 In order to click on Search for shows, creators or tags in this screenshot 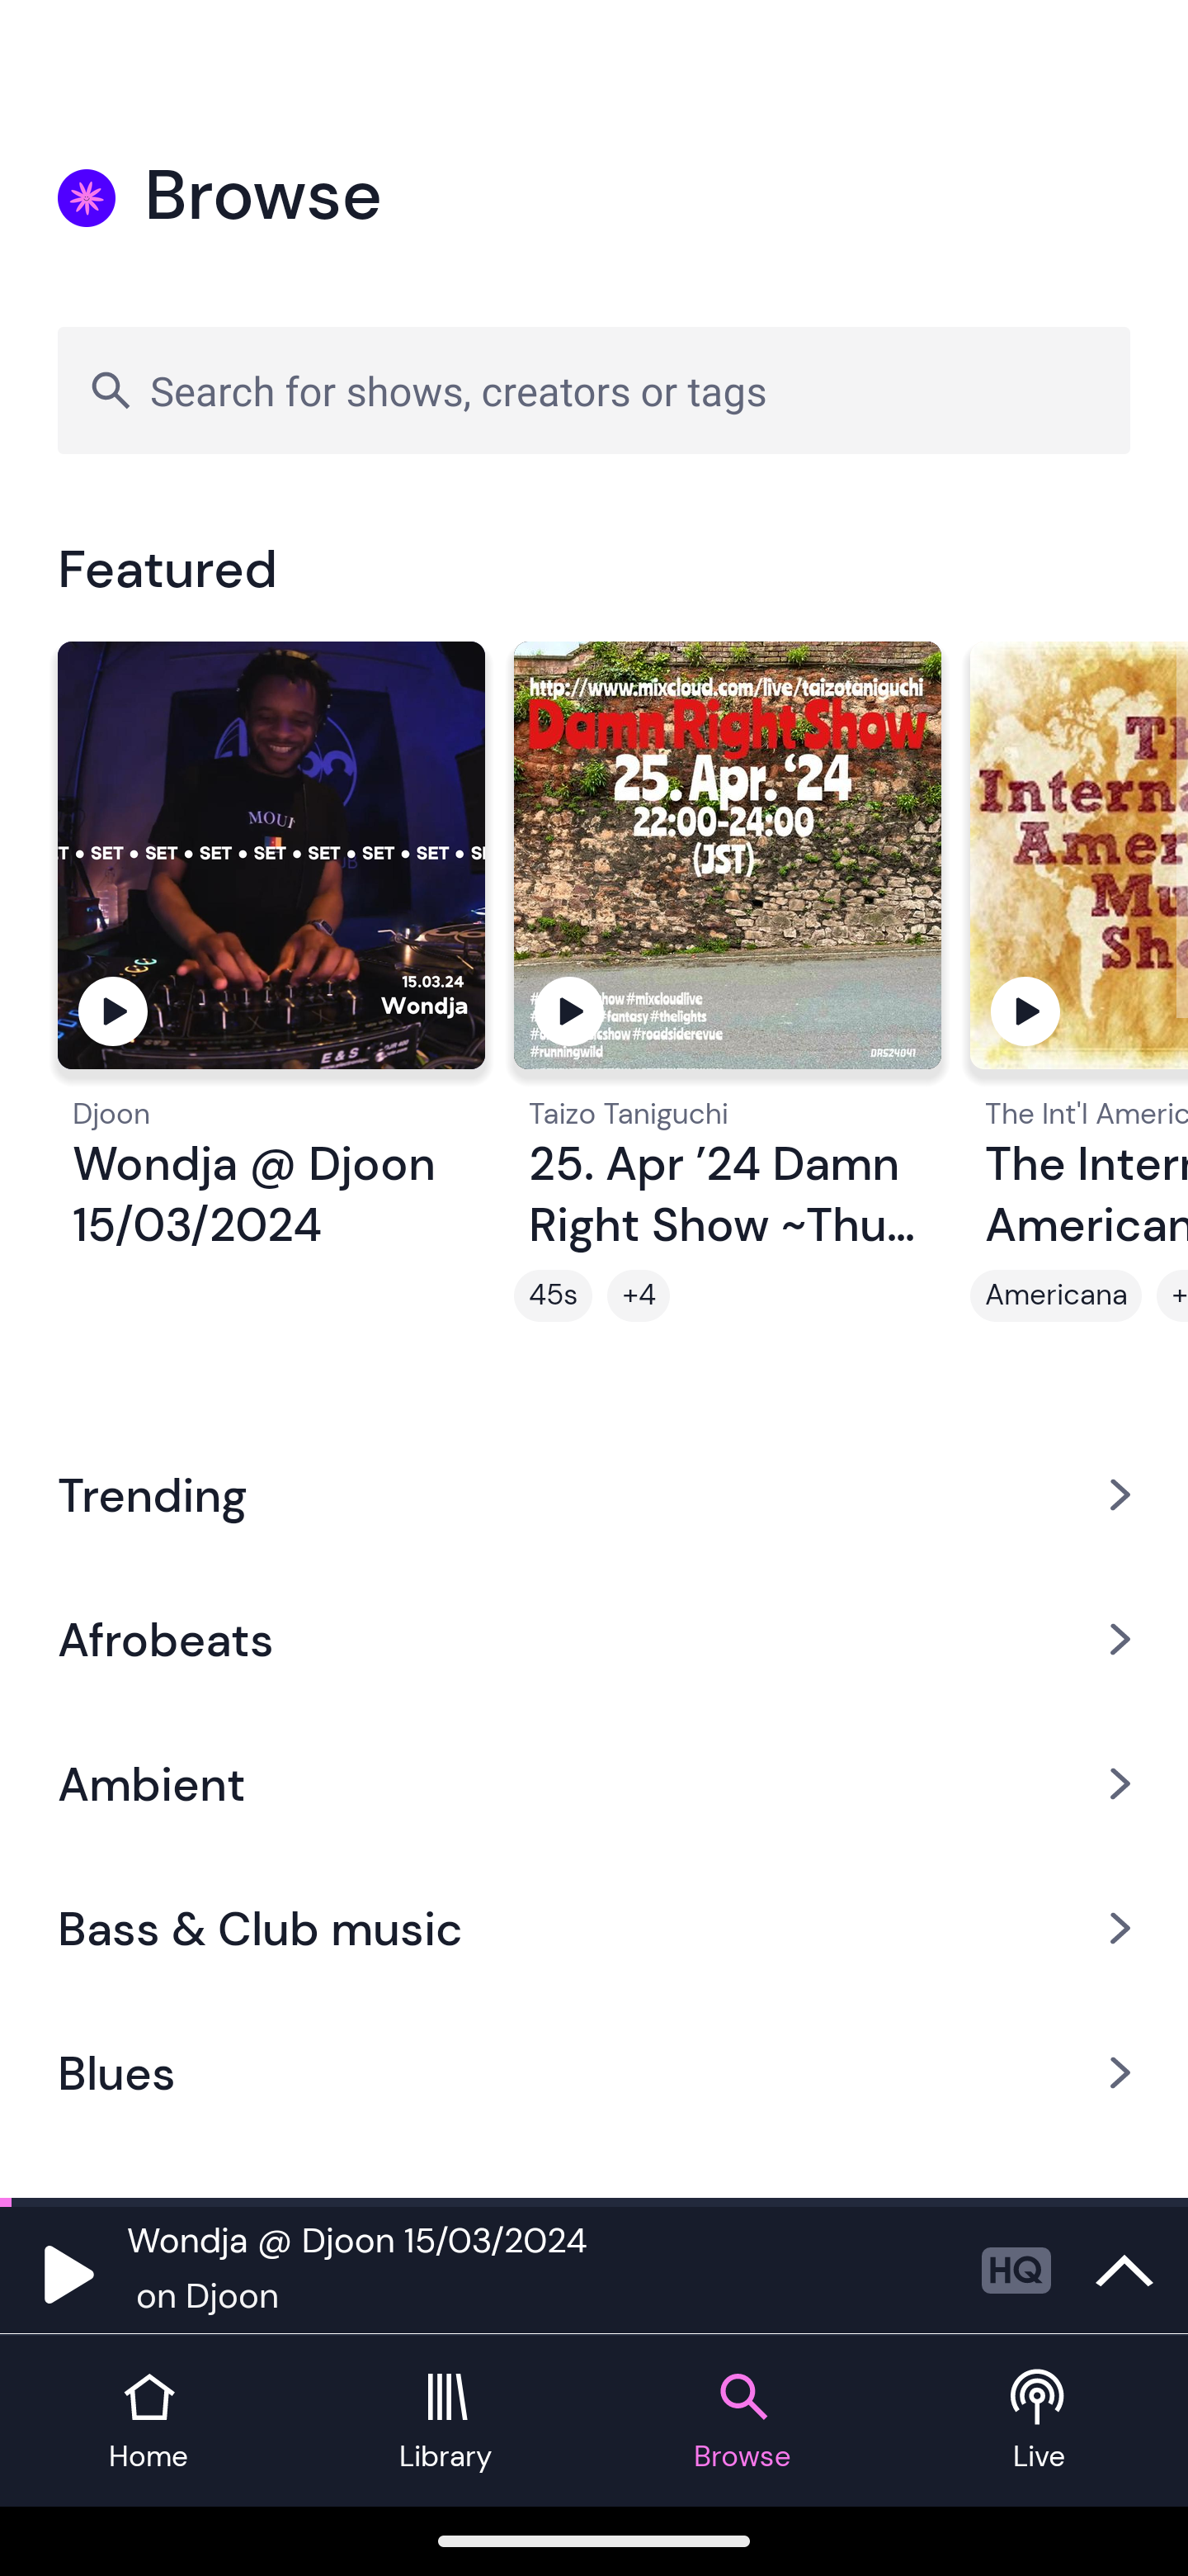, I will do `click(594, 390)`.